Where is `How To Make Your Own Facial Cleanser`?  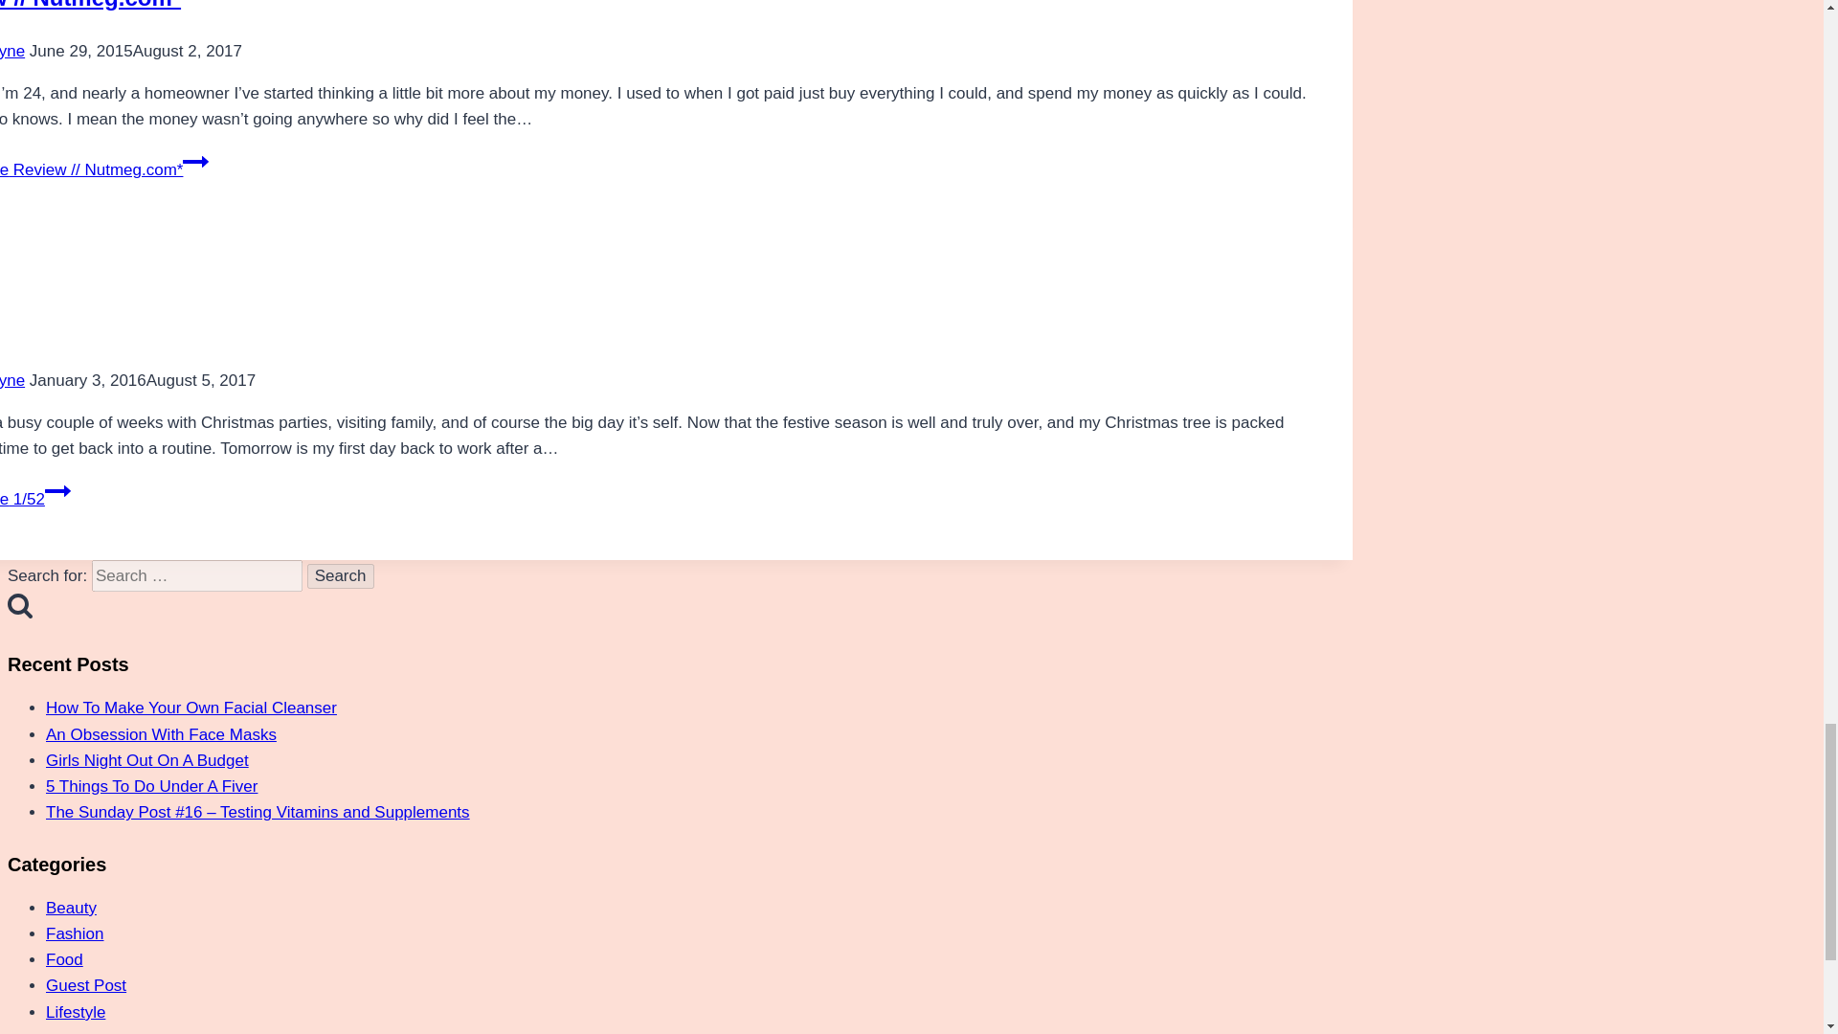
How To Make Your Own Facial Cleanser is located at coordinates (191, 708).